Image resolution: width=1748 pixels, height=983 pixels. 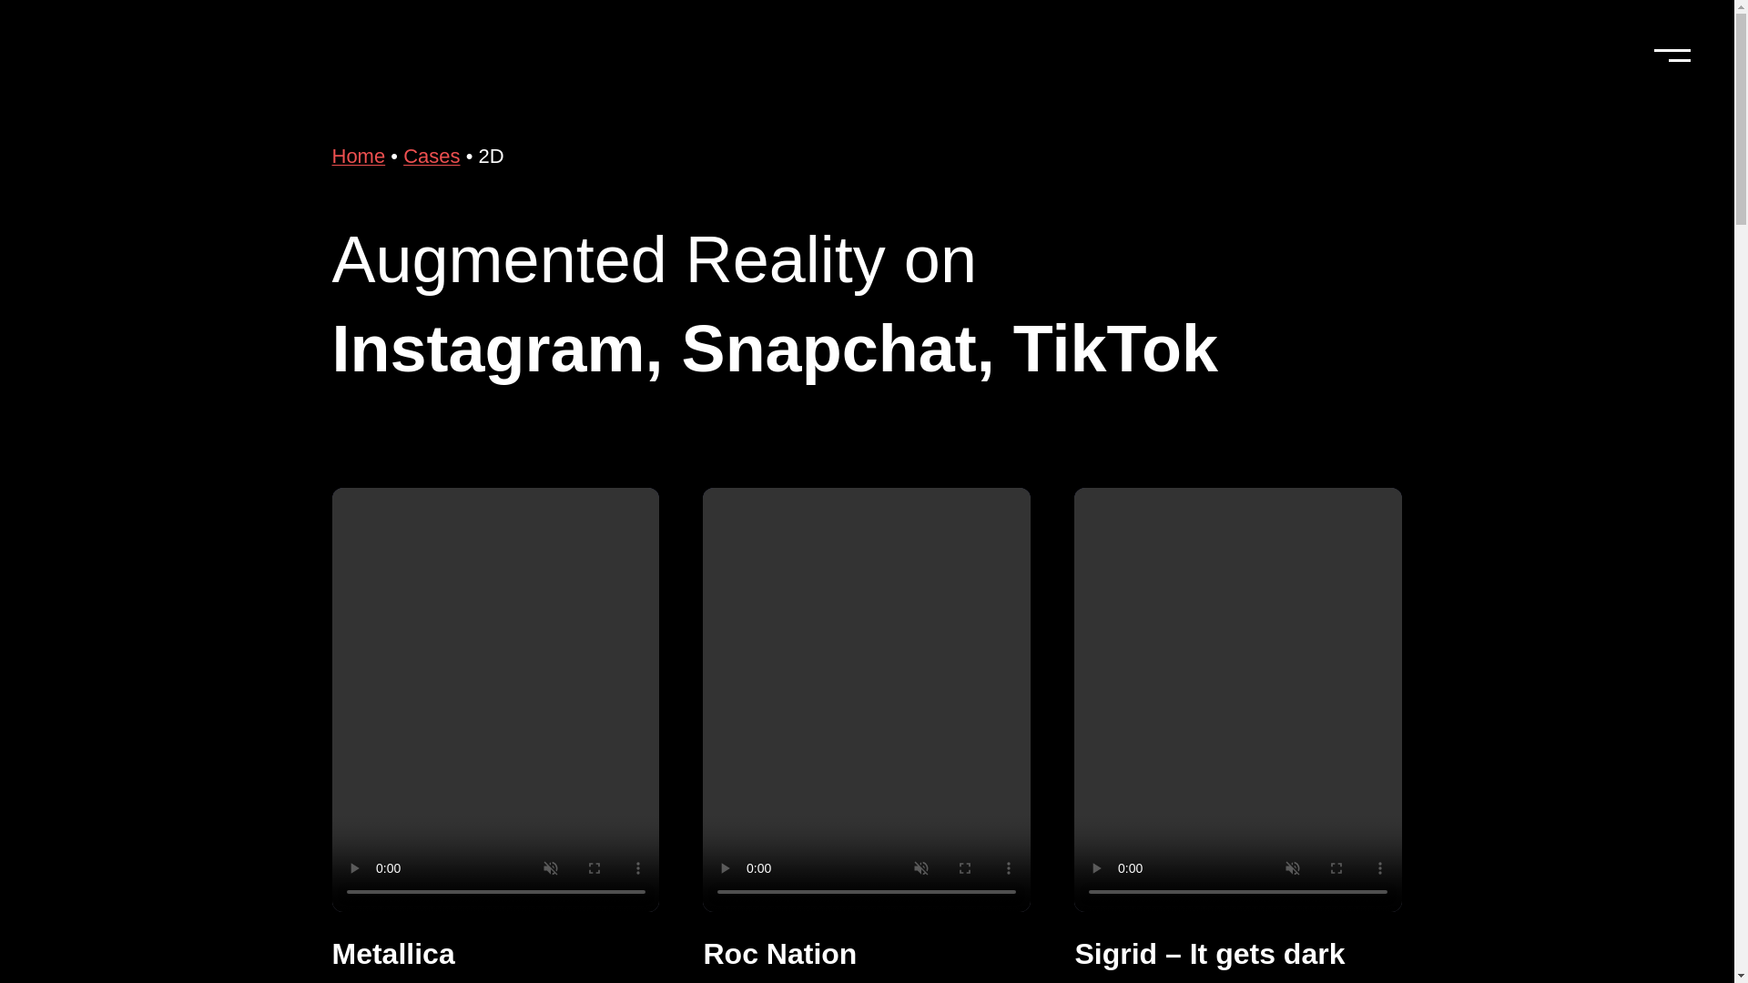 What do you see at coordinates (779, 954) in the screenshot?
I see `Roc Nation` at bounding box center [779, 954].